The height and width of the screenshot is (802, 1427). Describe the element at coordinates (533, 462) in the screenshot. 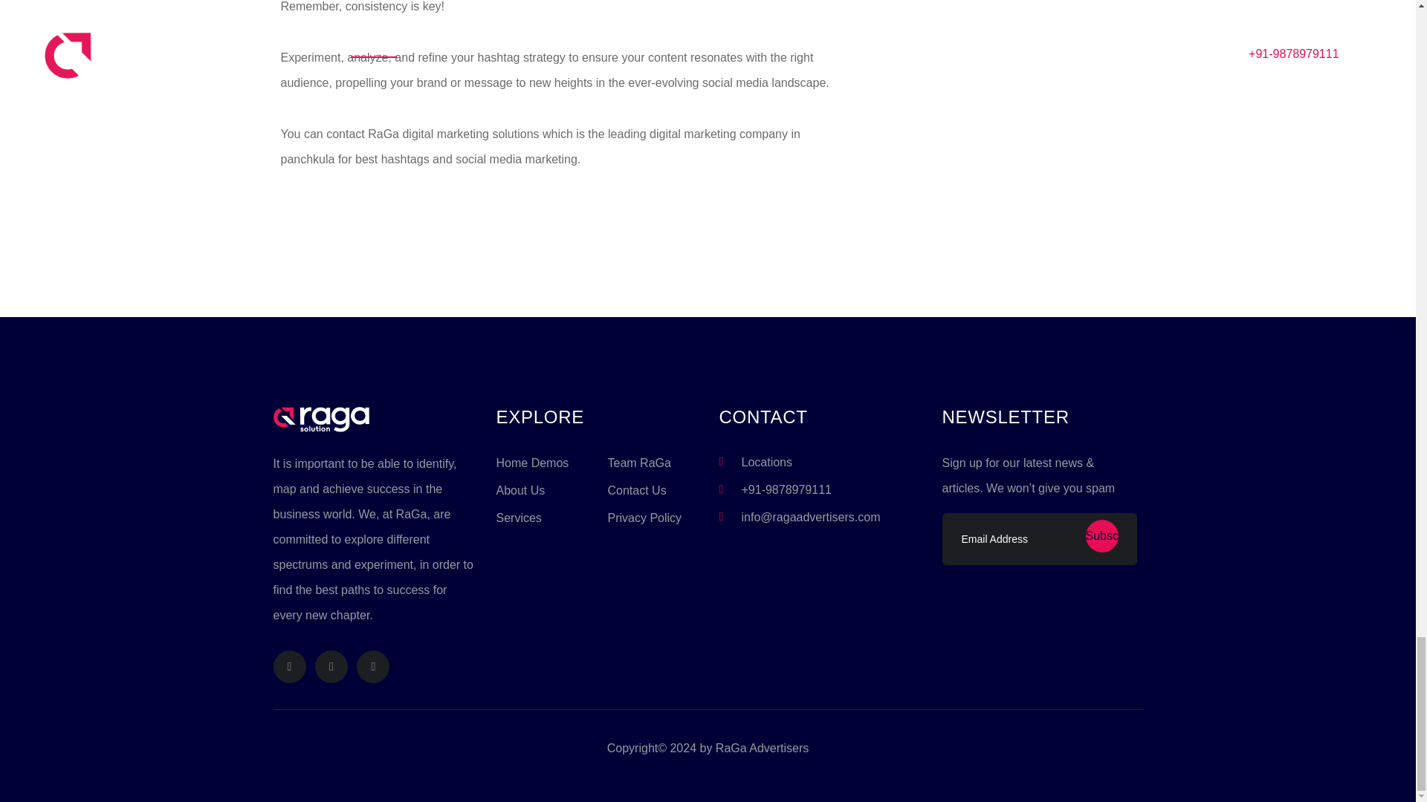

I see `Home Demos` at that location.